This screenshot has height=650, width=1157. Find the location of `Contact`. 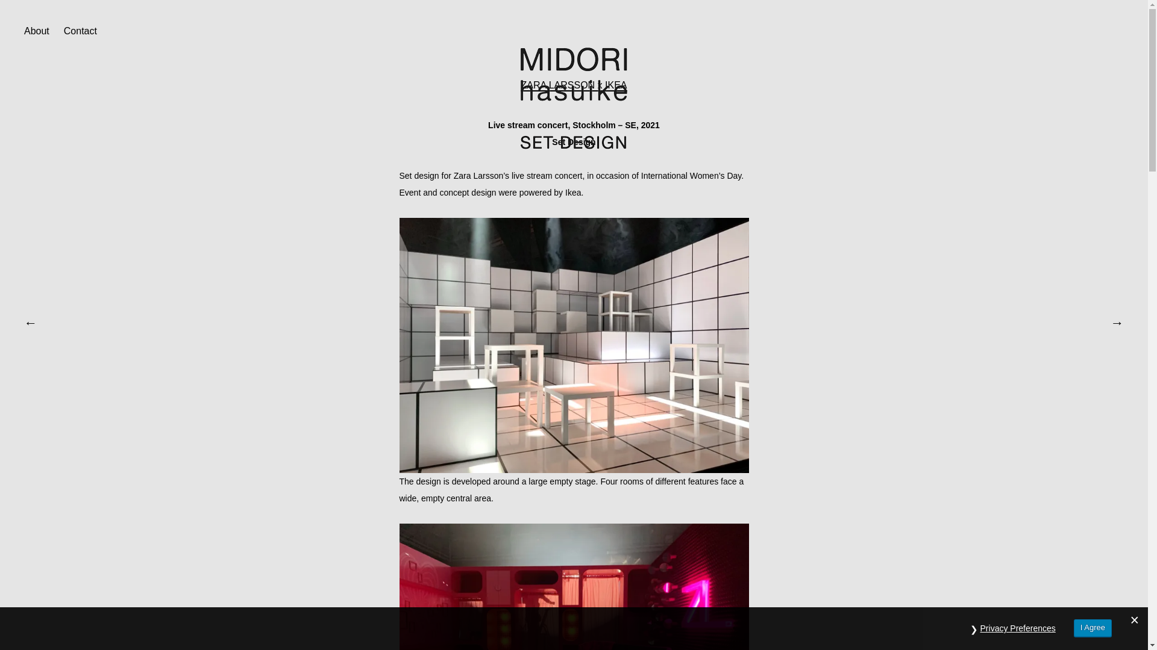

Contact is located at coordinates (80, 28).